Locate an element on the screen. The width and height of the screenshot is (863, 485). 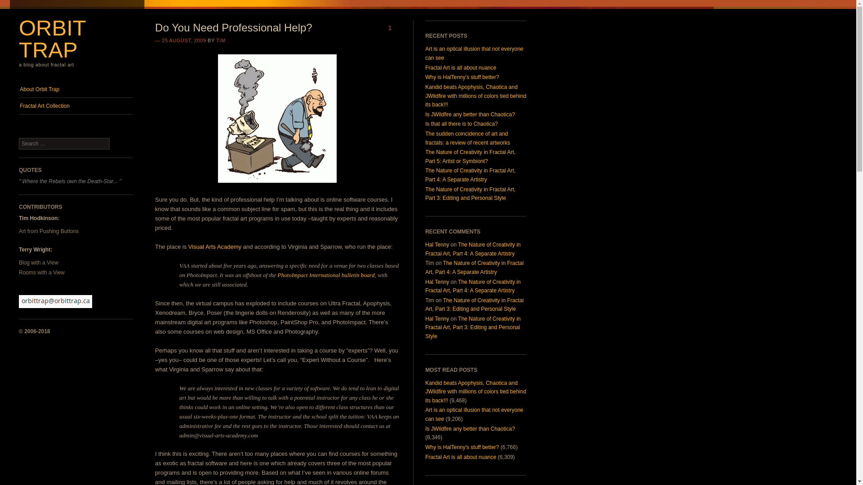
Is JWildfire any better than Chaotica? is located at coordinates (470, 429).